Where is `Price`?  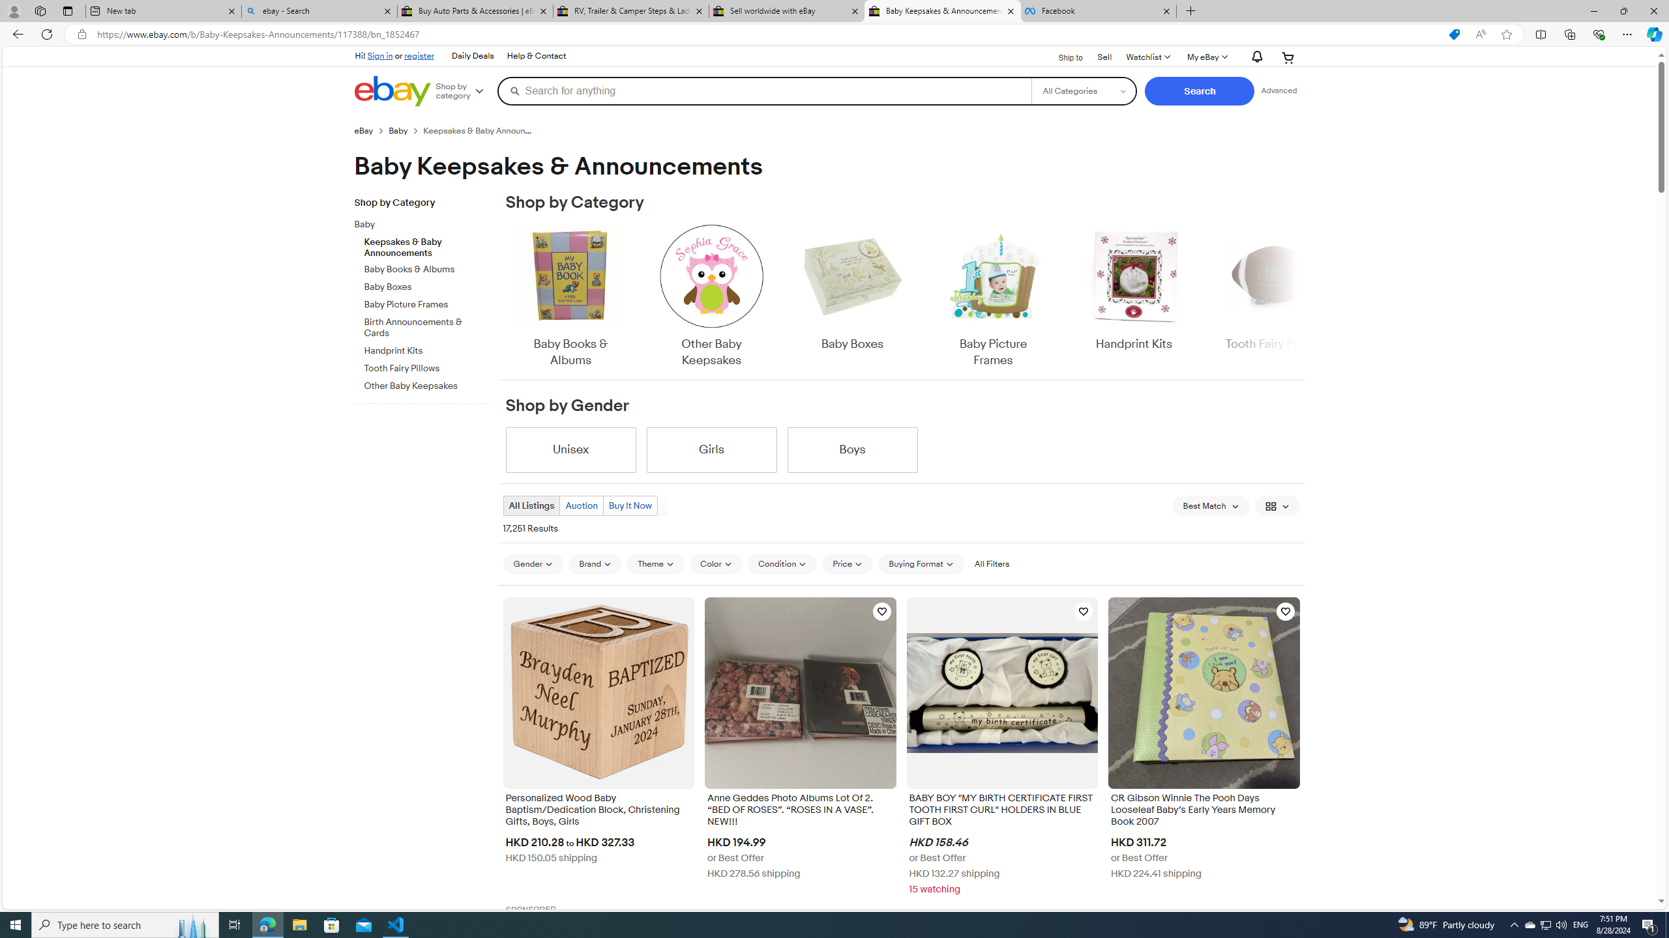
Price is located at coordinates (848, 563).